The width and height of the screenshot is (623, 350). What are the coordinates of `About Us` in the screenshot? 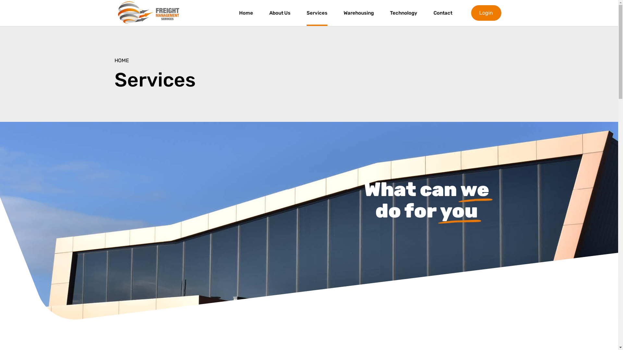 It's located at (280, 13).